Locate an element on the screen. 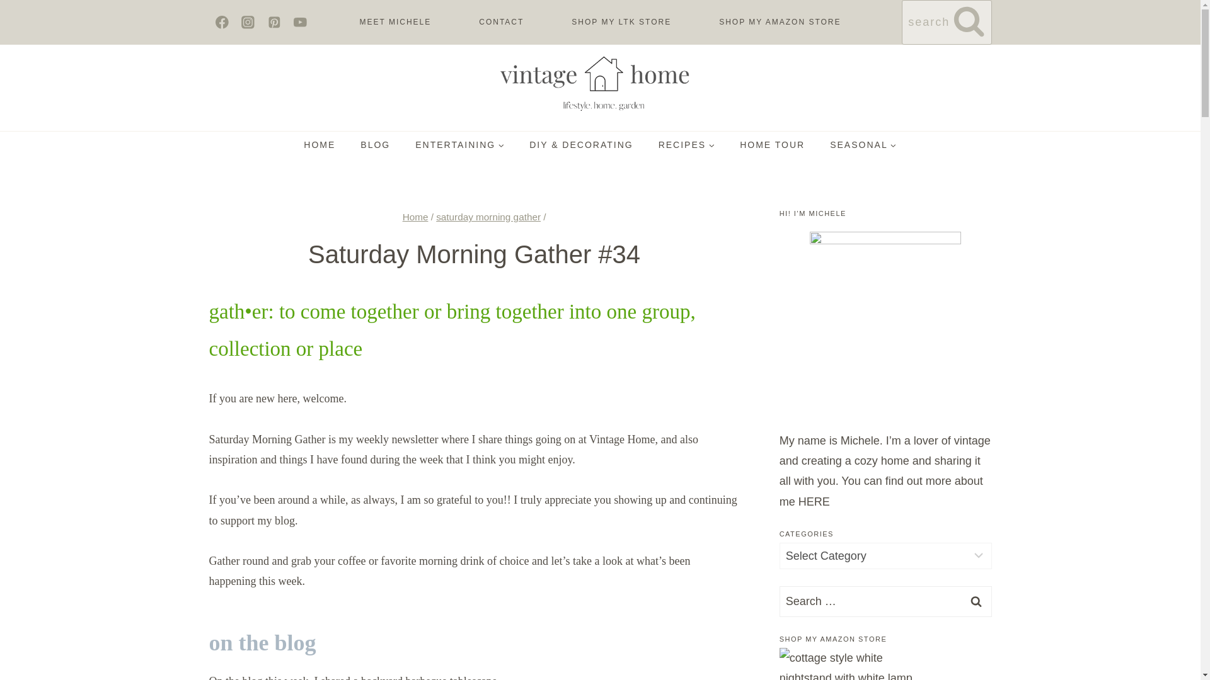  MEET MICHELE is located at coordinates (395, 23).